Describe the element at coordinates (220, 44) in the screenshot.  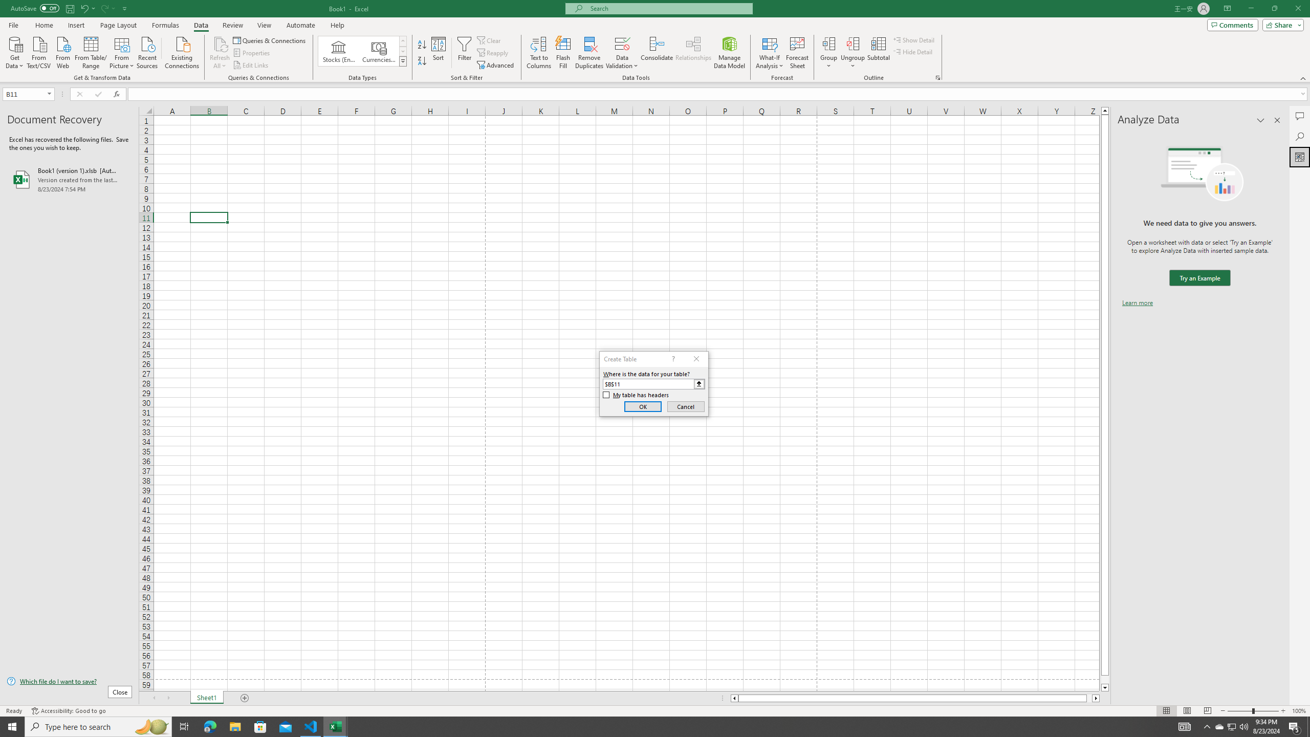
I see `Refresh All` at that location.